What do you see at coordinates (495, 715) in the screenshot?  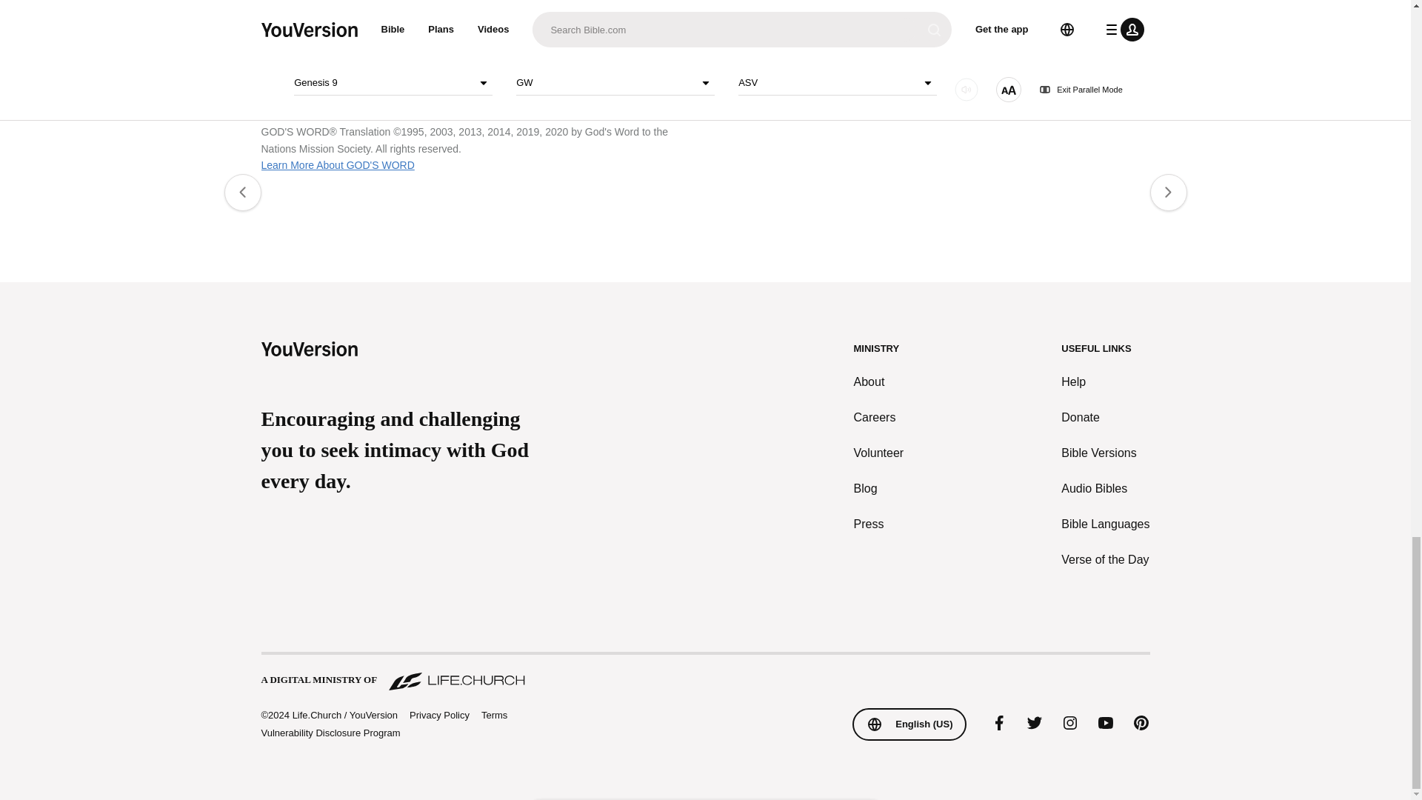 I see `Terms` at bounding box center [495, 715].